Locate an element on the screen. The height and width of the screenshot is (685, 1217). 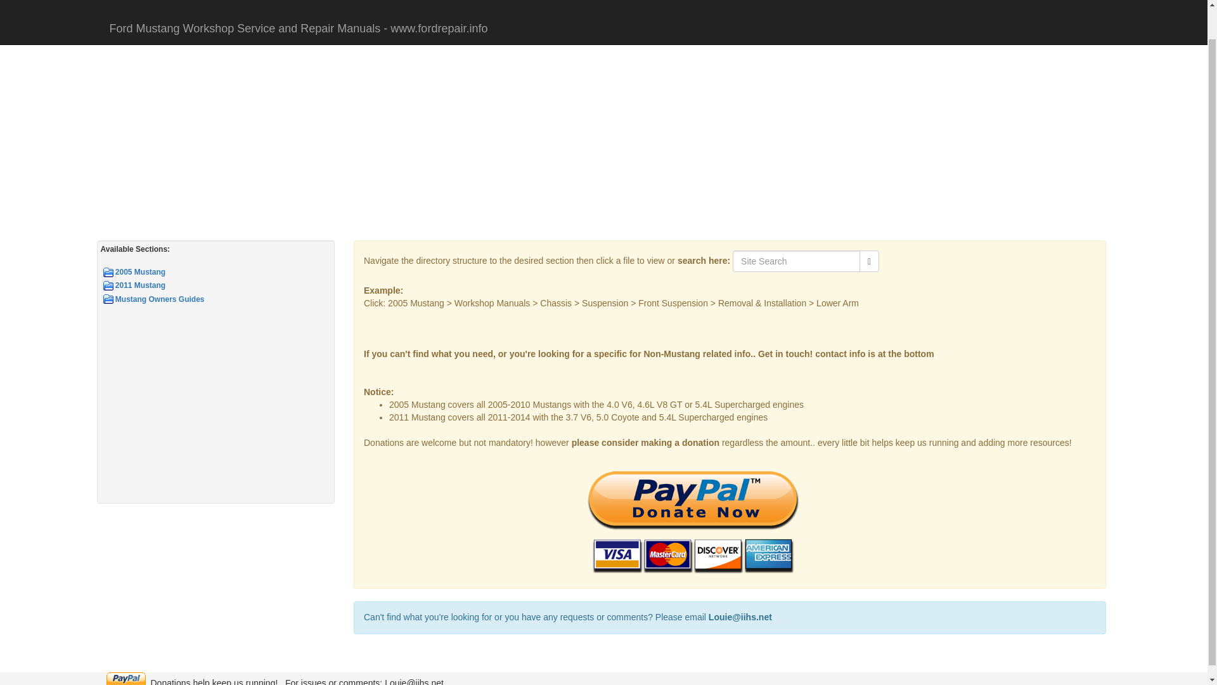
Advertisement is located at coordinates (216, 411).